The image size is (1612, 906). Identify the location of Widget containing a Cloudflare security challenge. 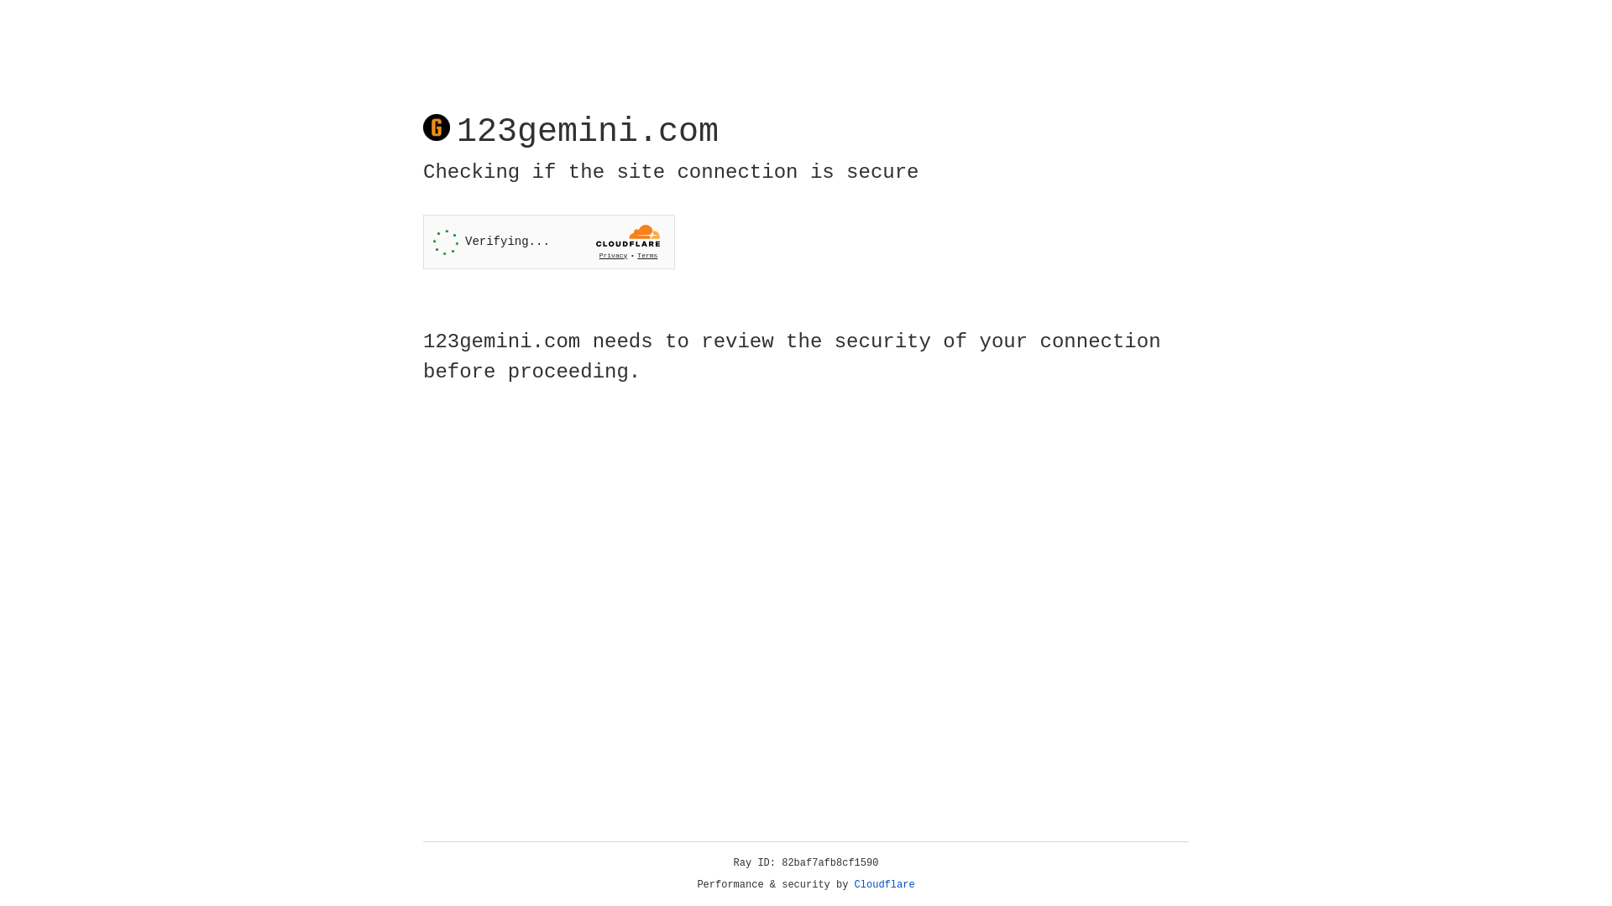
(549, 242).